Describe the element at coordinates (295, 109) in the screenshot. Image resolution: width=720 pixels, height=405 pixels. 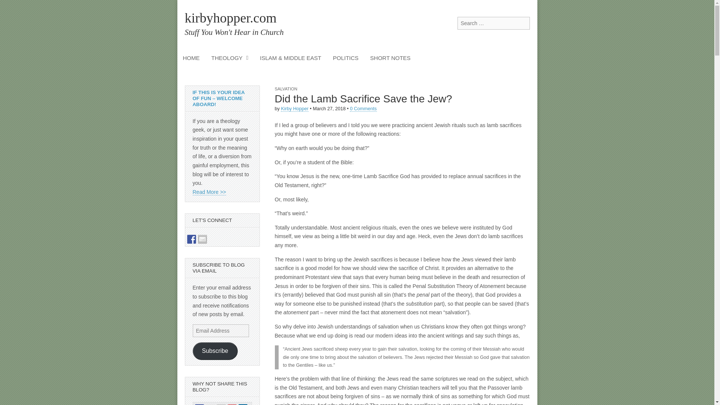
I see `Posts by Kirby Hopper` at that location.